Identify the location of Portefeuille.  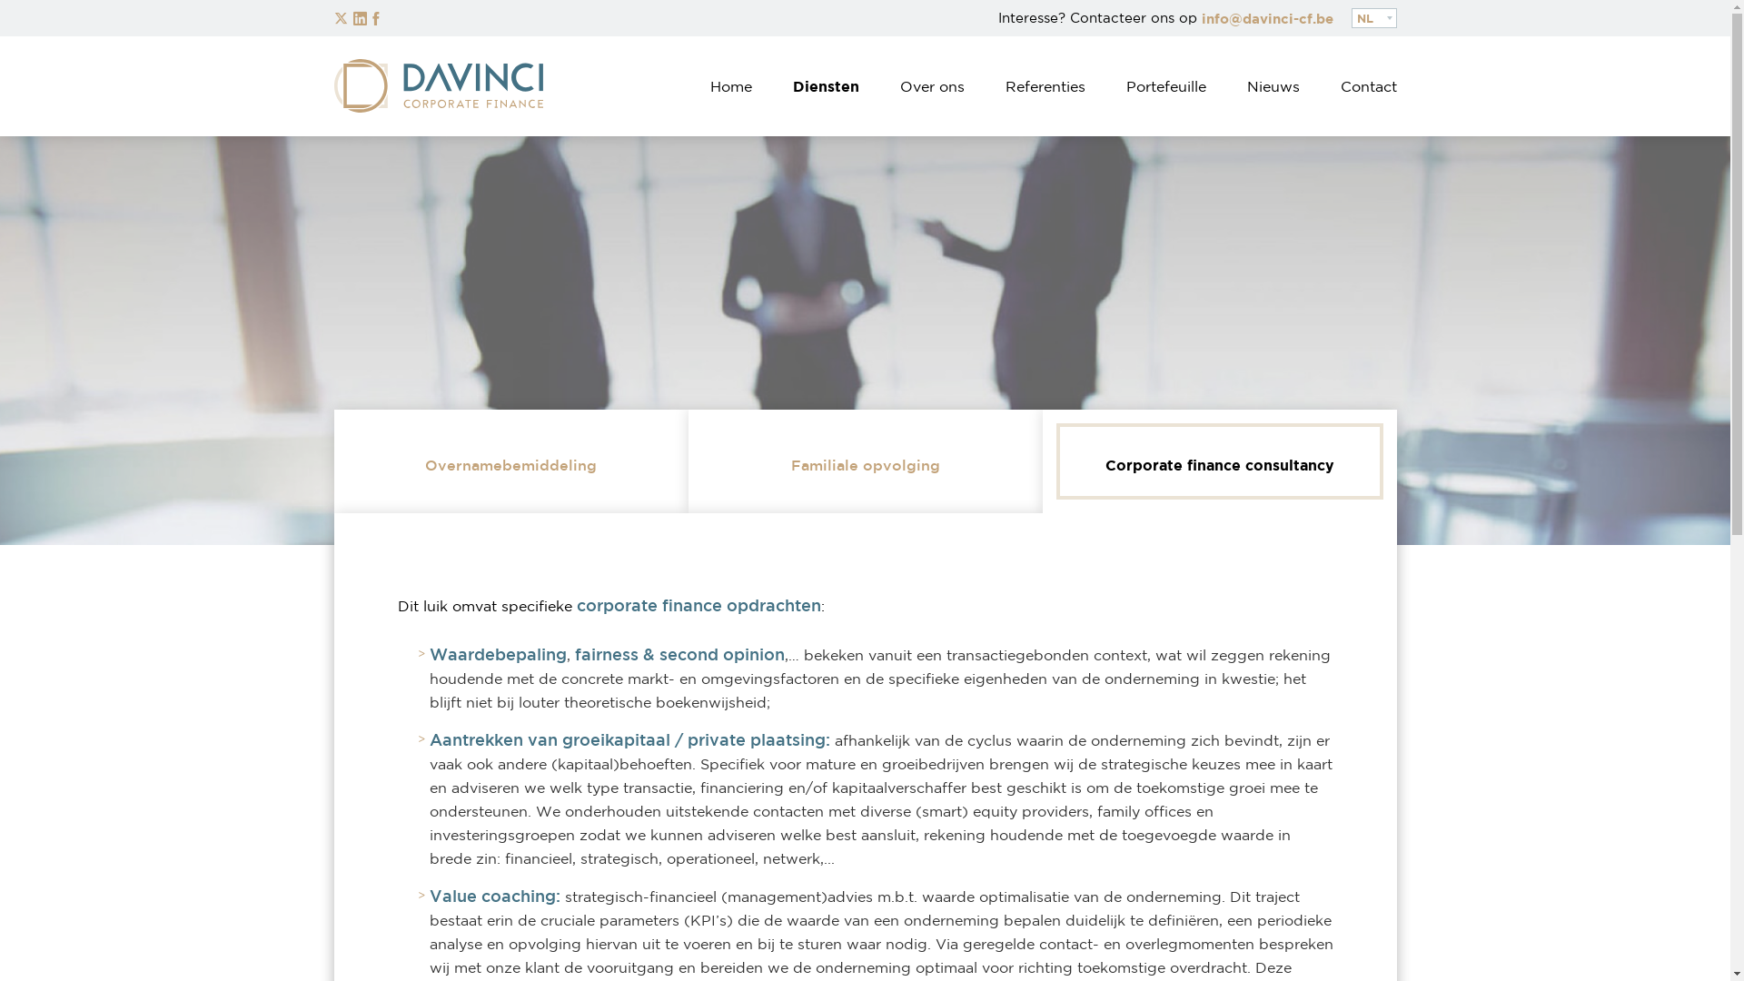
(1165, 86).